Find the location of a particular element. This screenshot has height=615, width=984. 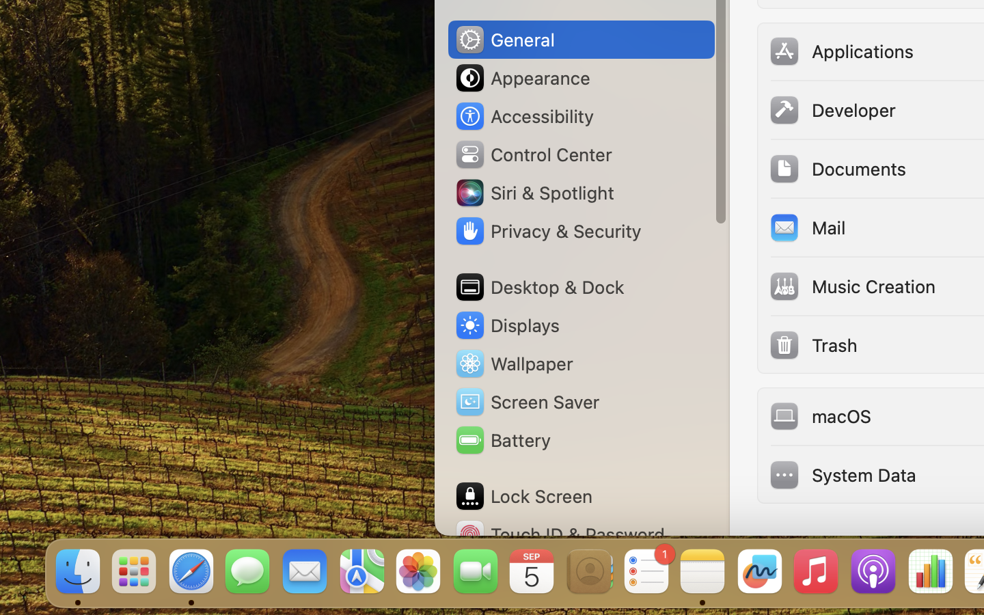

Applications is located at coordinates (841, 51).